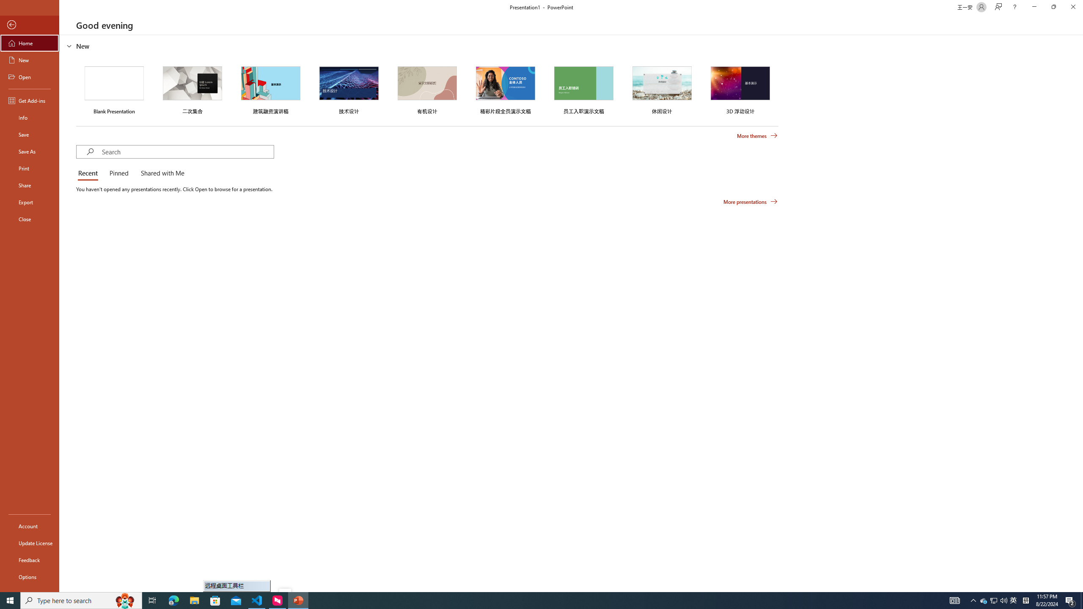 This screenshot has width=1083, height=609. I want to click on Class: NetUIScrollBar, so click(1079, 313).